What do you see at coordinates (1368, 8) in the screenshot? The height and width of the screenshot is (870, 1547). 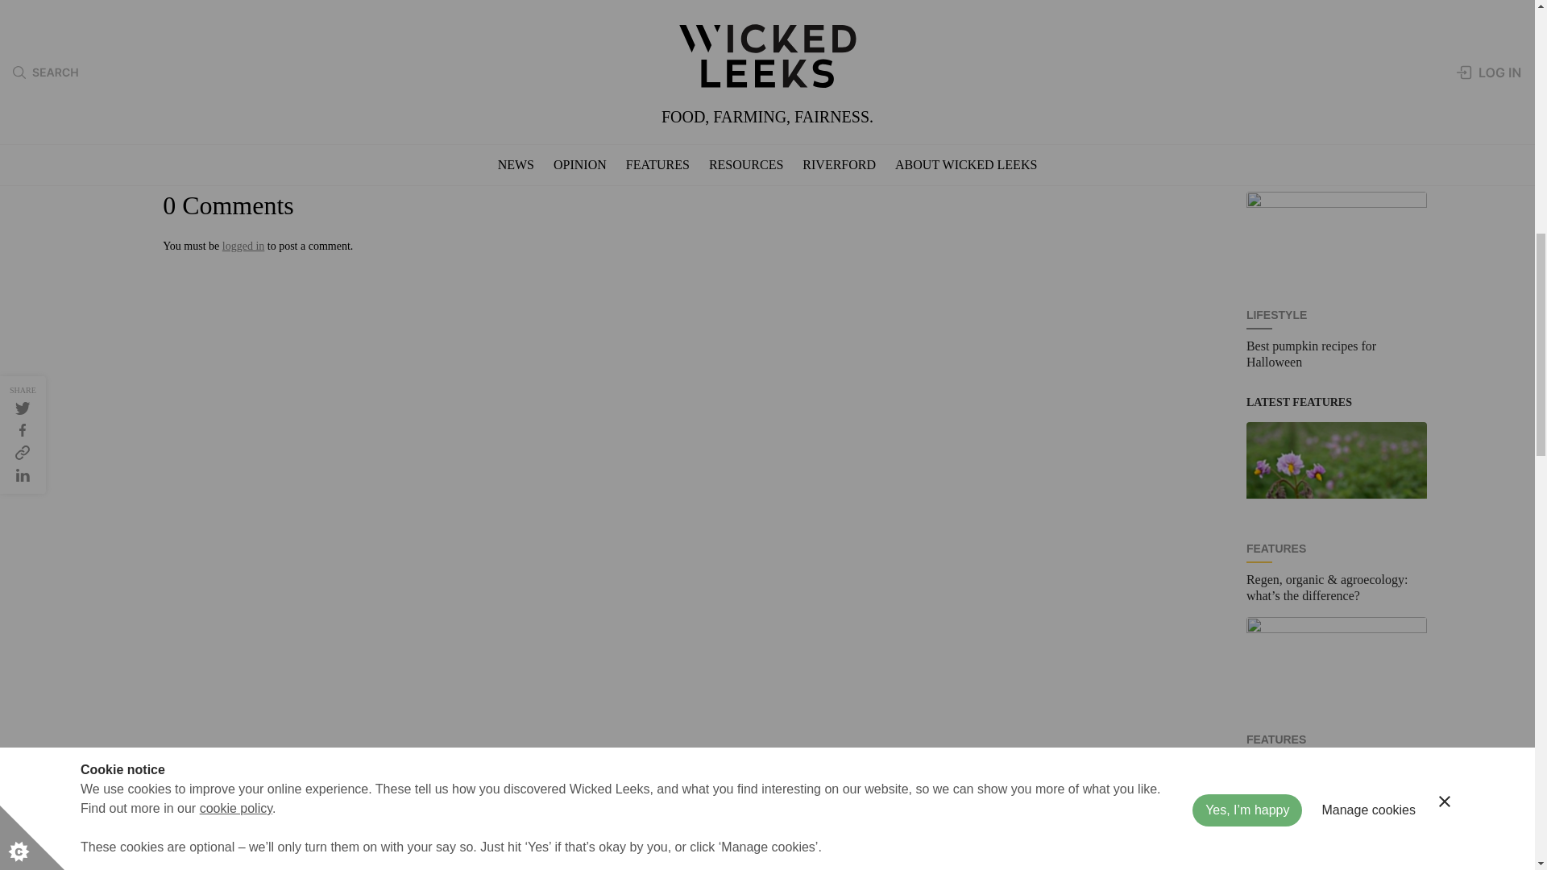 I see `Manage cookies` at bounding box center [1368, 8].